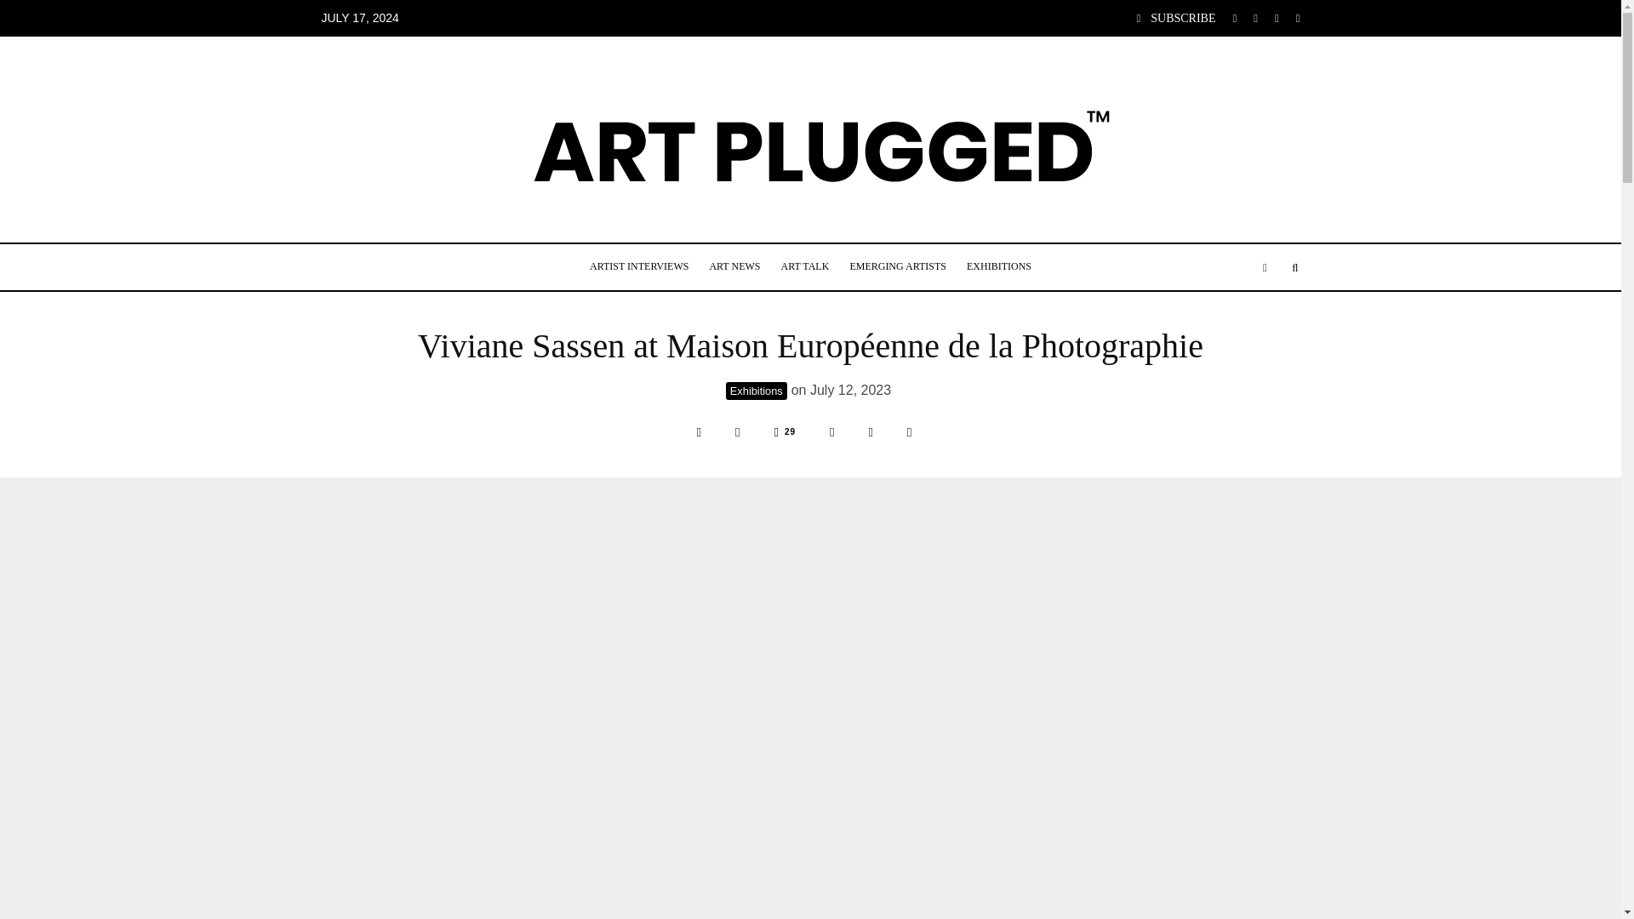  What do you see at coordinates (804, 267) in the screenshot?
I see `ART TALK` at bounding box center [804, 267].